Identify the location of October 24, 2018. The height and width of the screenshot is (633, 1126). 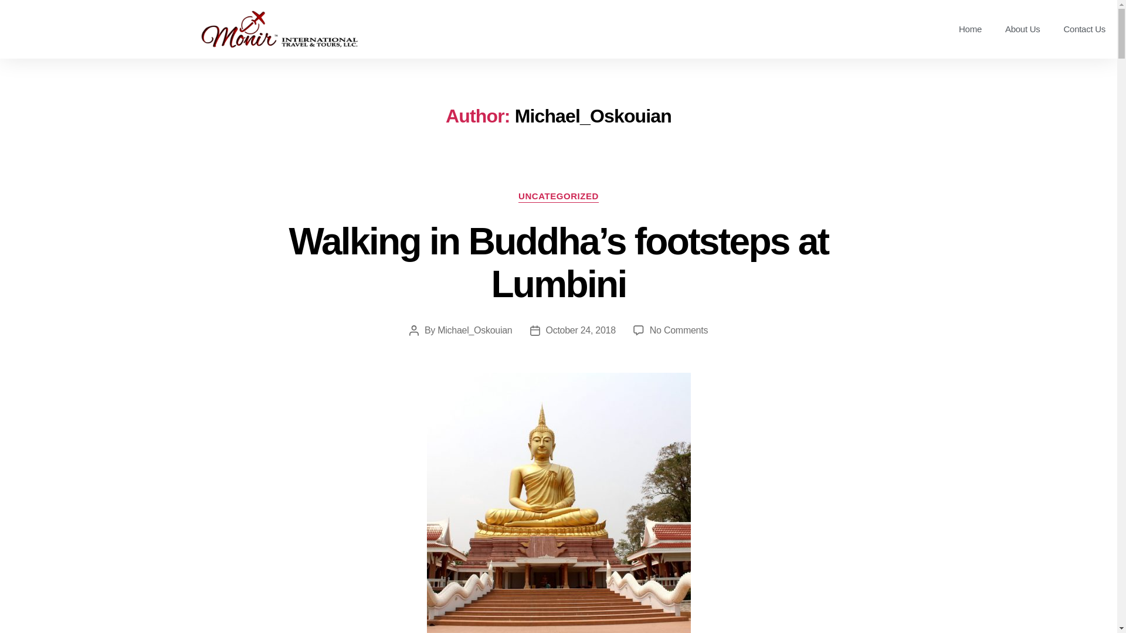
(579, 331).